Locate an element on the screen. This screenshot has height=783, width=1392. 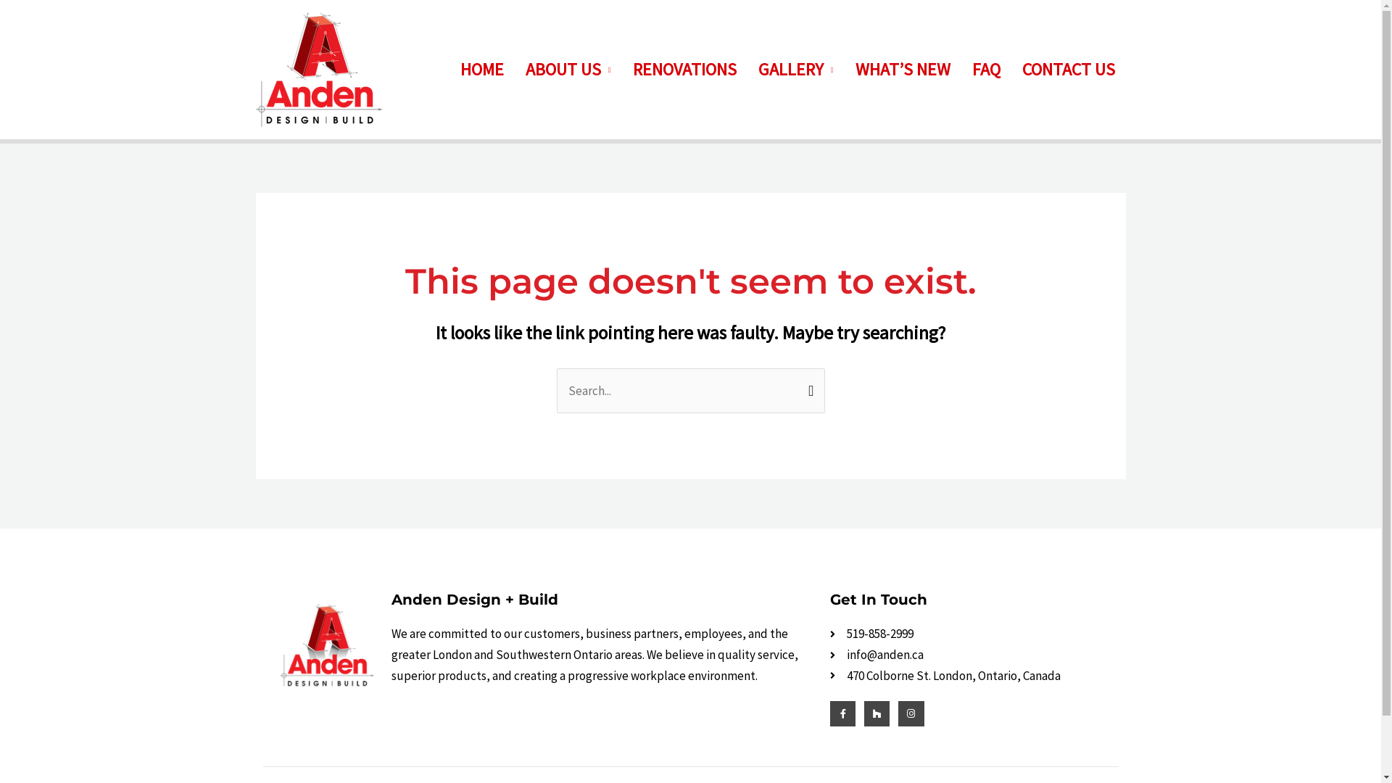
FAQ is located at coordinates (986, 70).